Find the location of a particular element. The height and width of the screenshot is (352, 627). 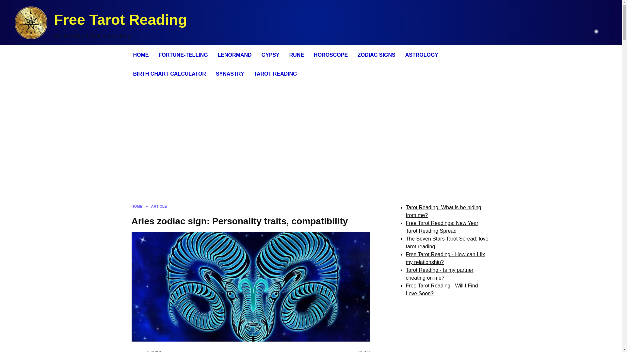

TAROT READING is located at coordinates (275, 74).